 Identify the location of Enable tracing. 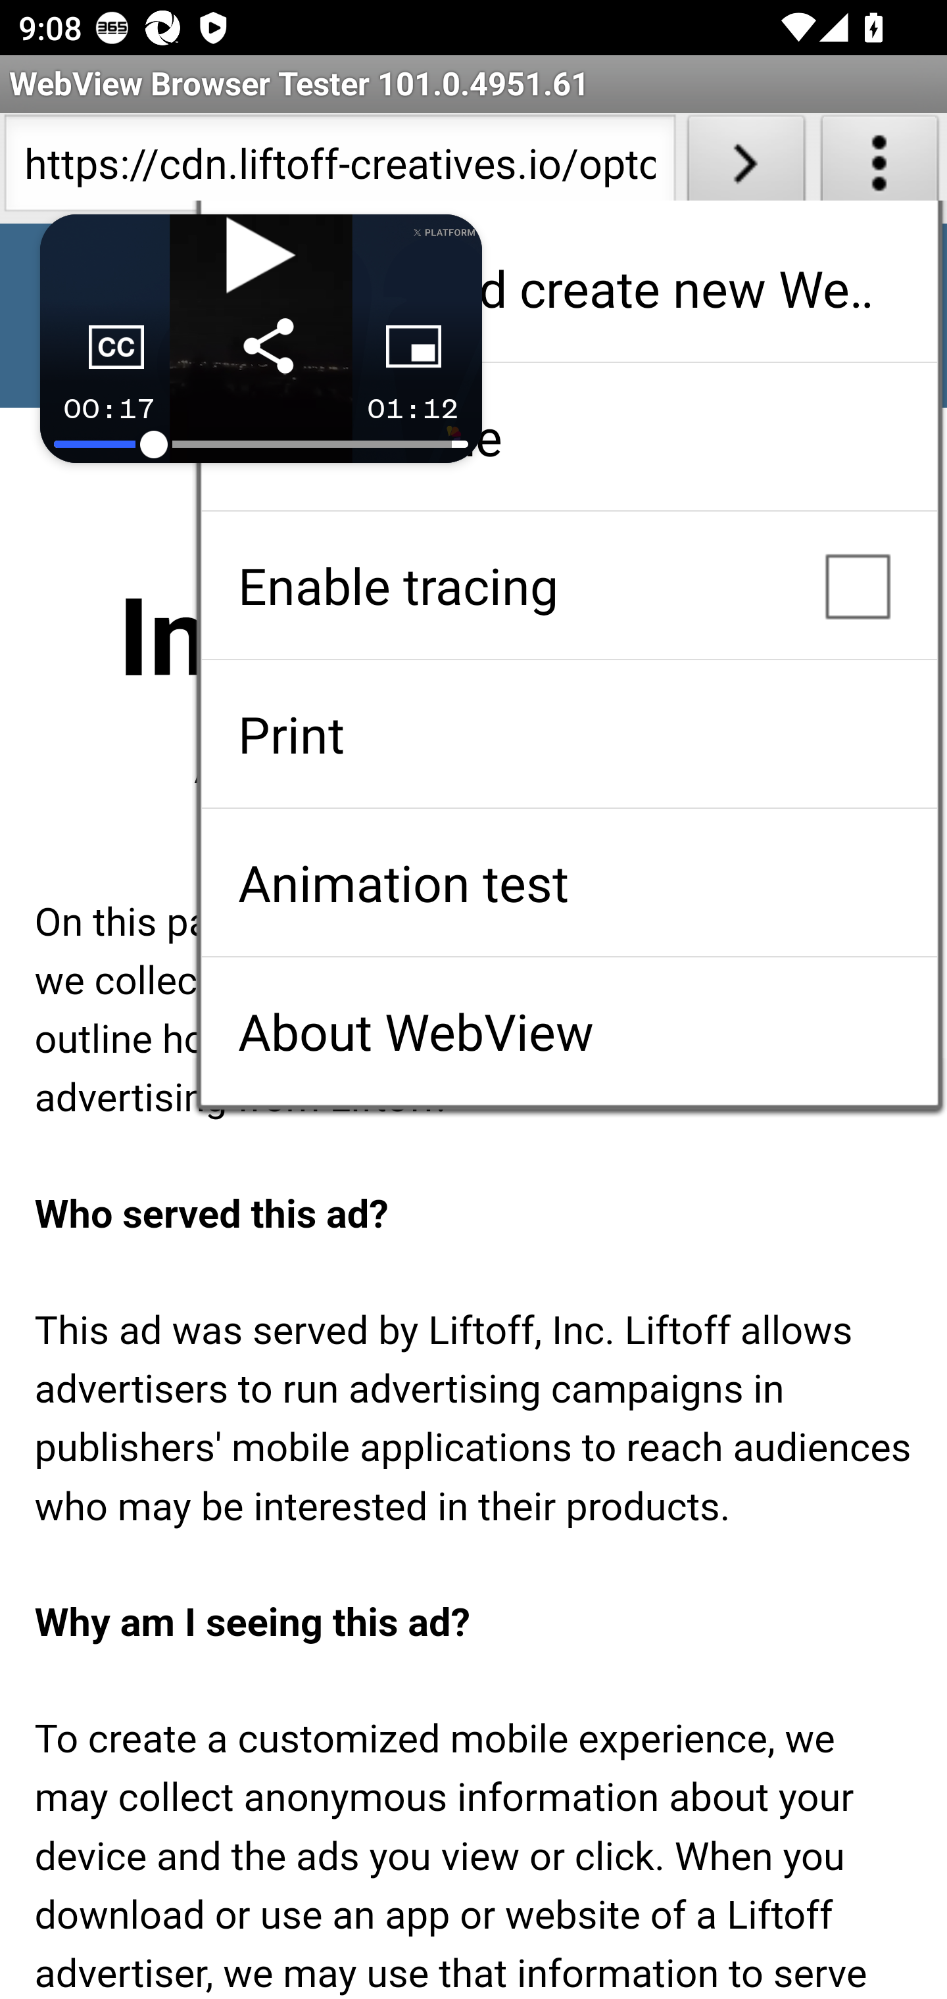
(569, 585).